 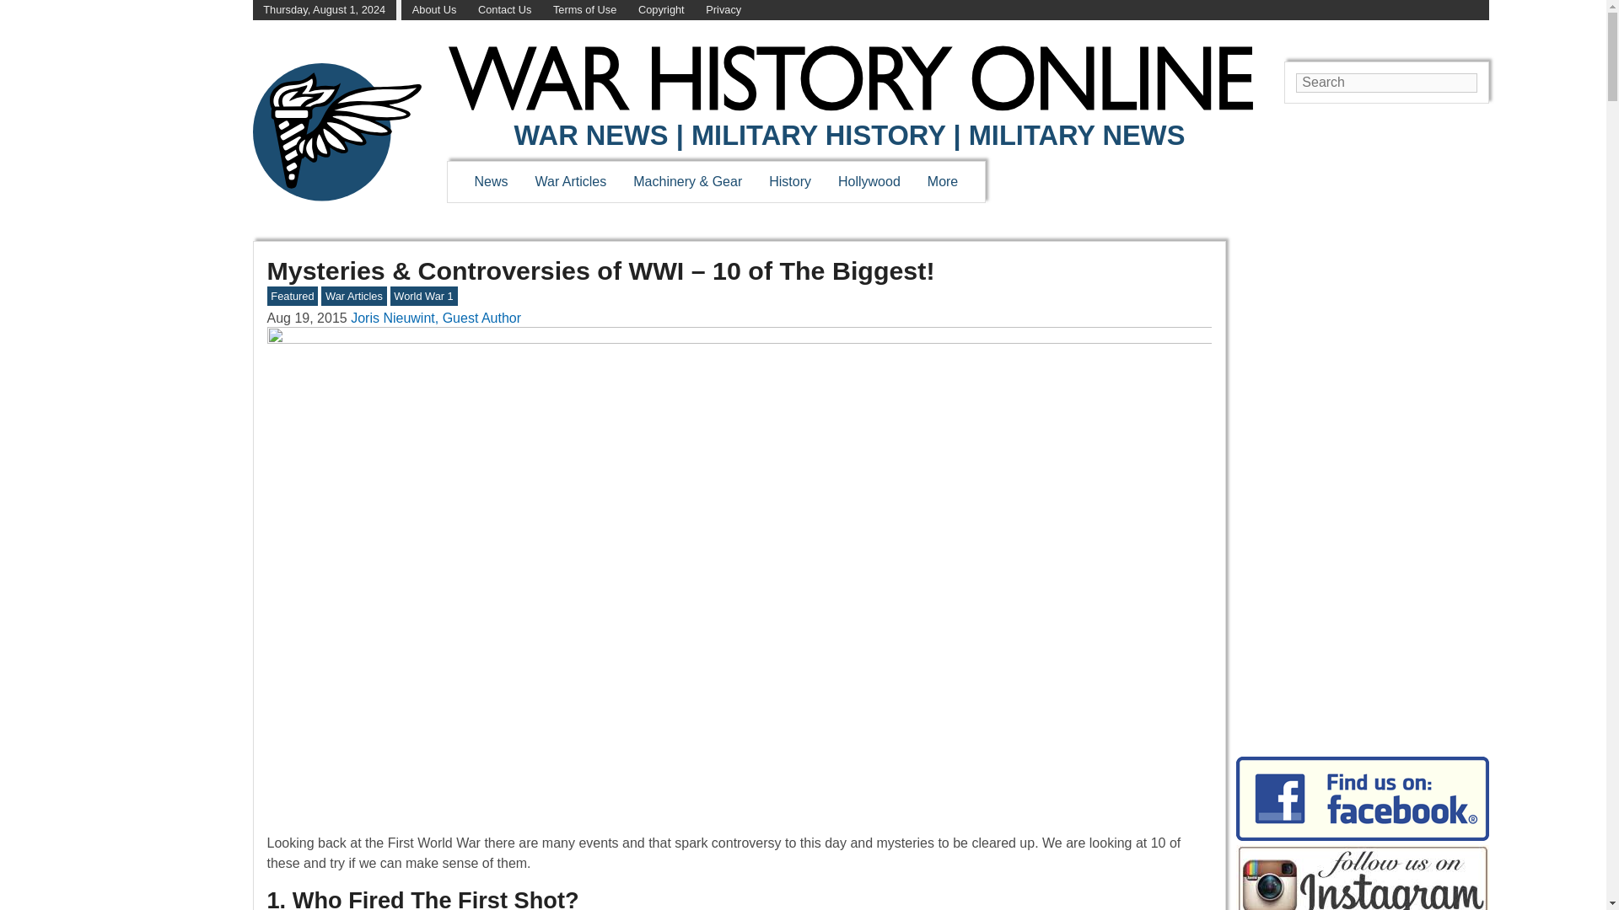 I want to click on War Articles, so click(x=572, y=181).